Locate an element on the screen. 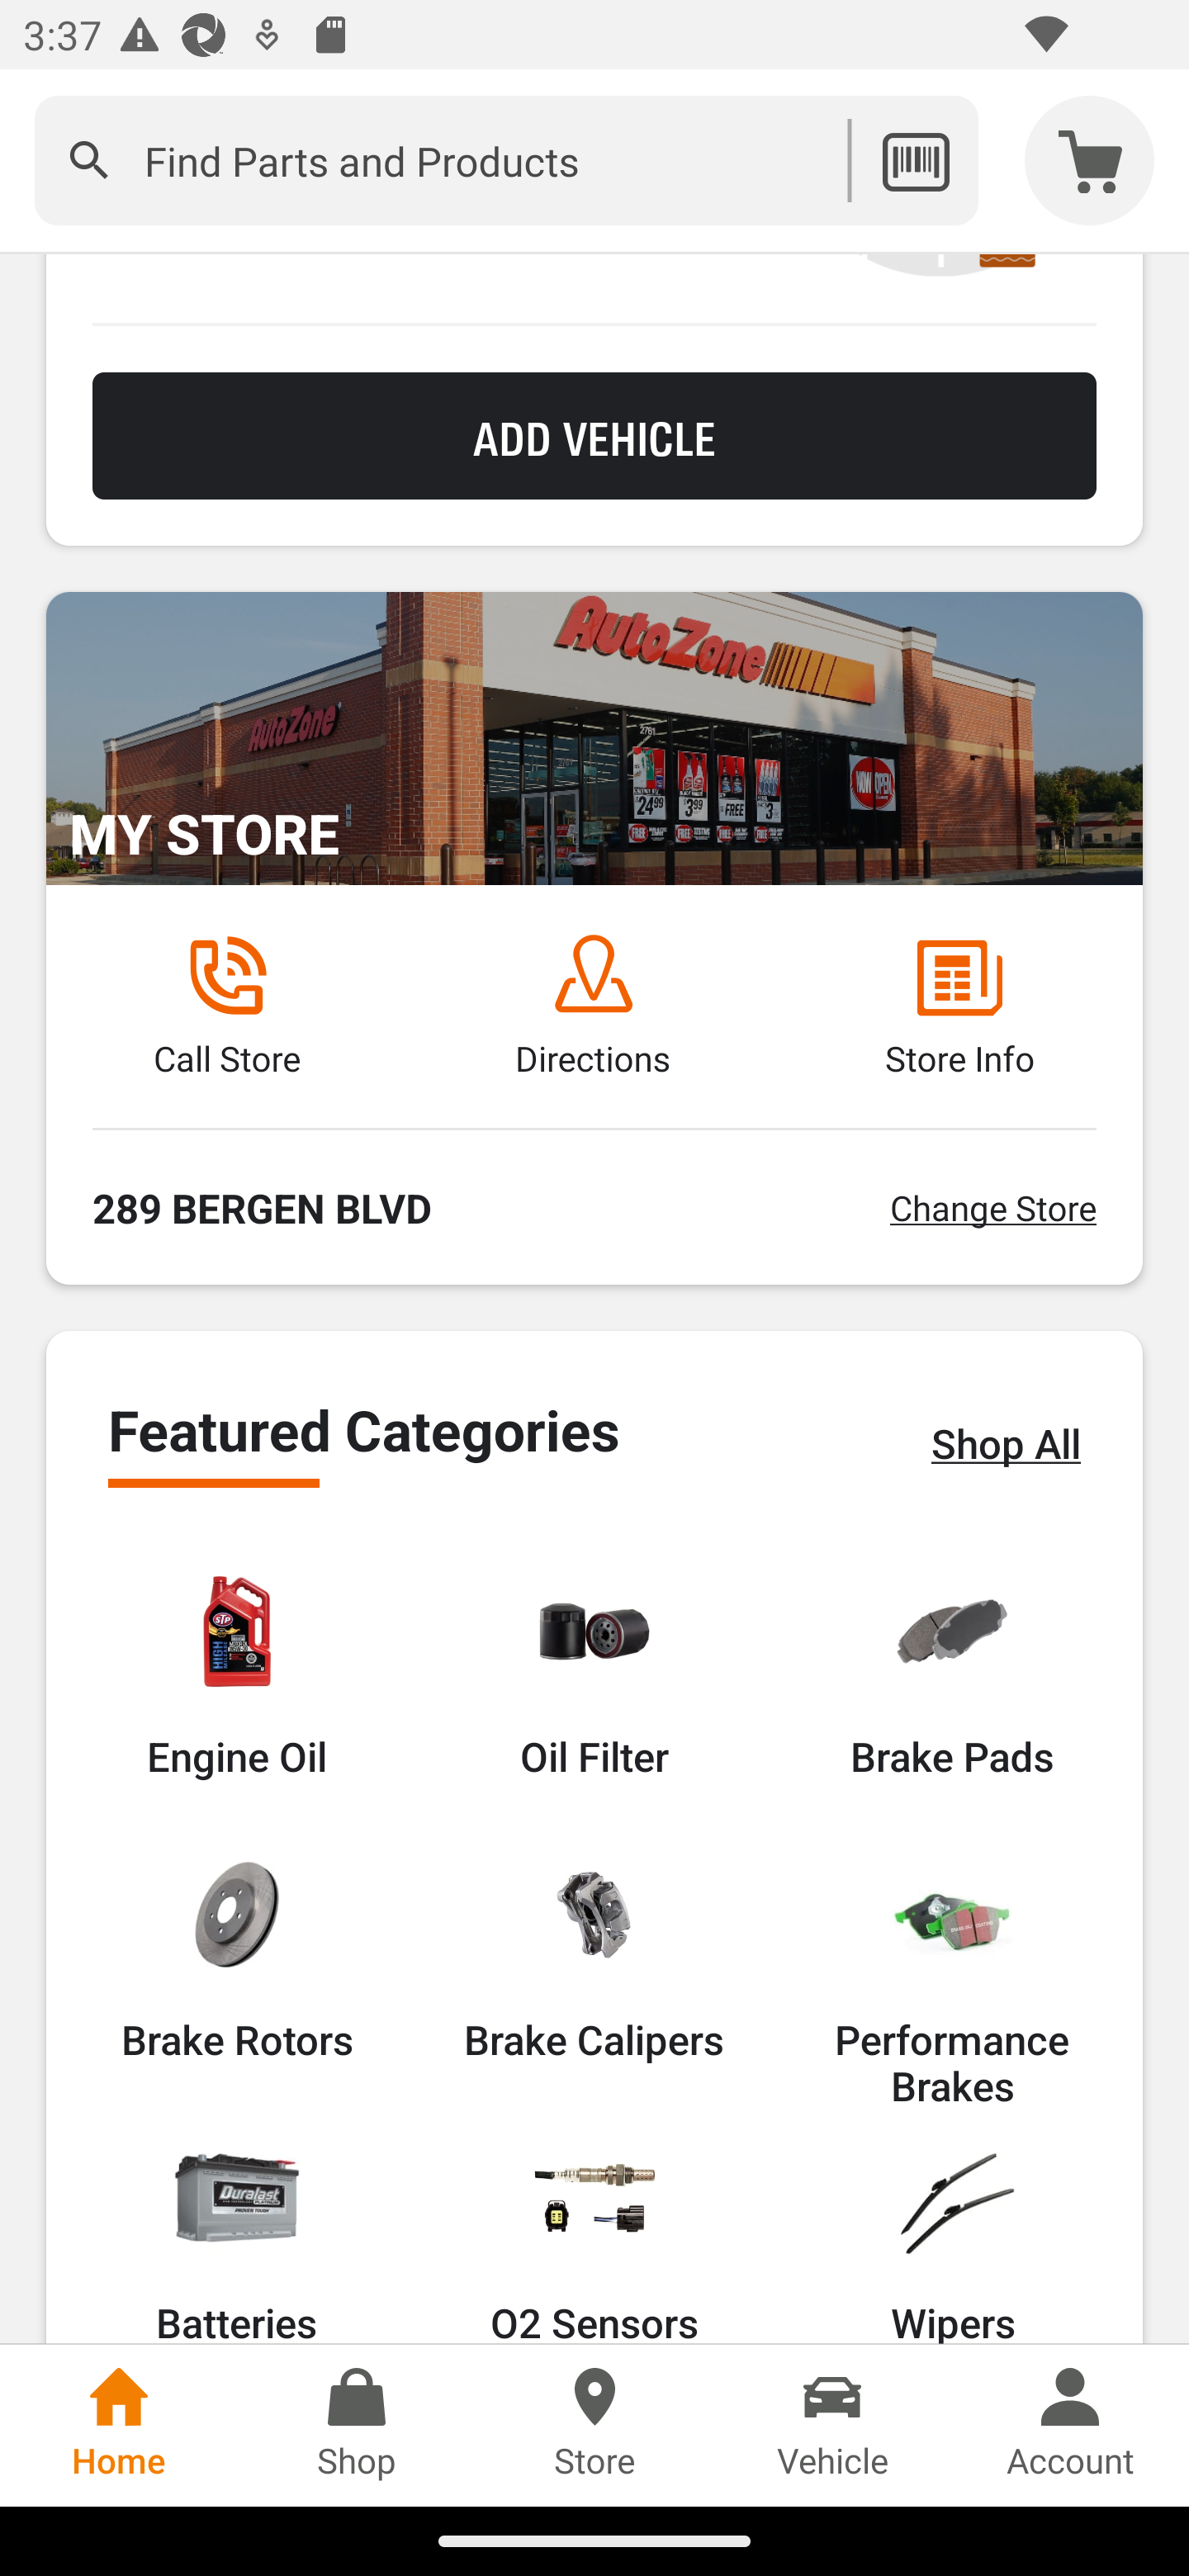  Call Store  Call Store is located at coordinates (226, 1007).